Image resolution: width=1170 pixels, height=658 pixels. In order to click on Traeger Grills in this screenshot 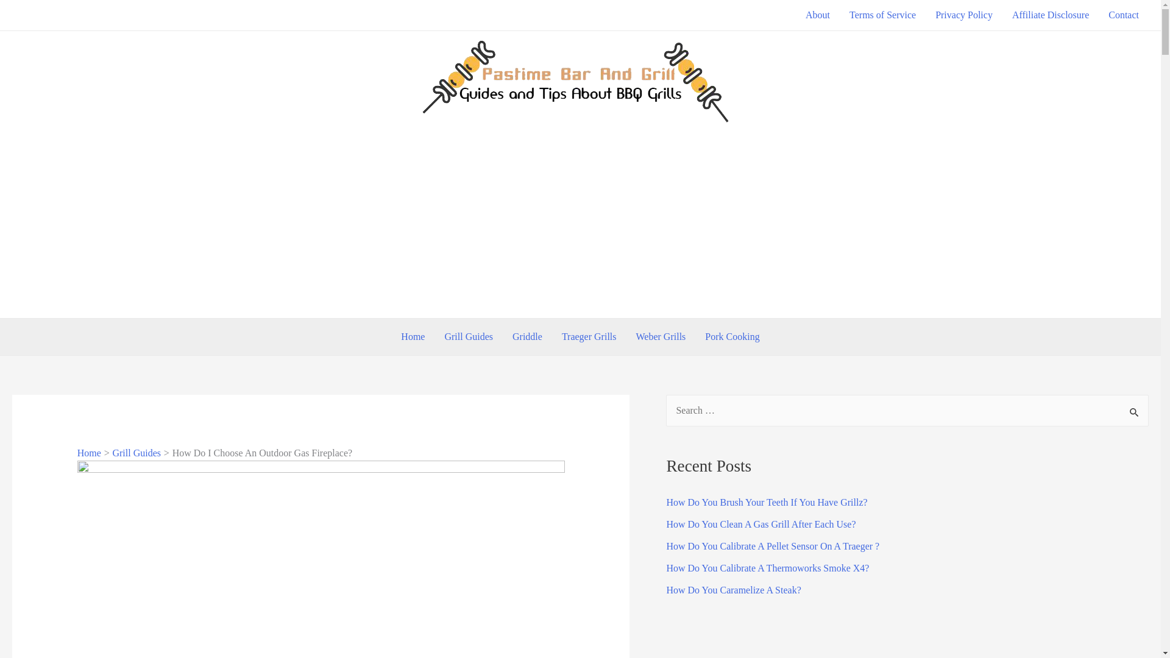, I will do `click(589, 336)`.